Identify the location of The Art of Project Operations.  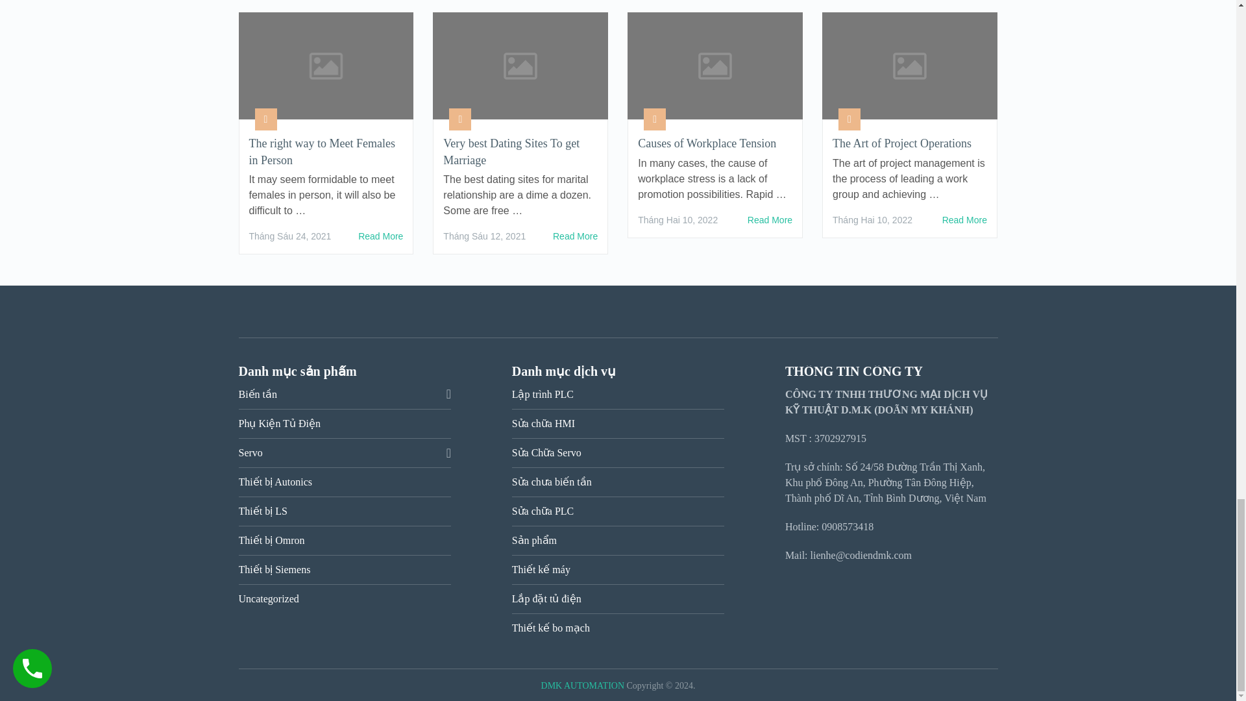
(909, 144).